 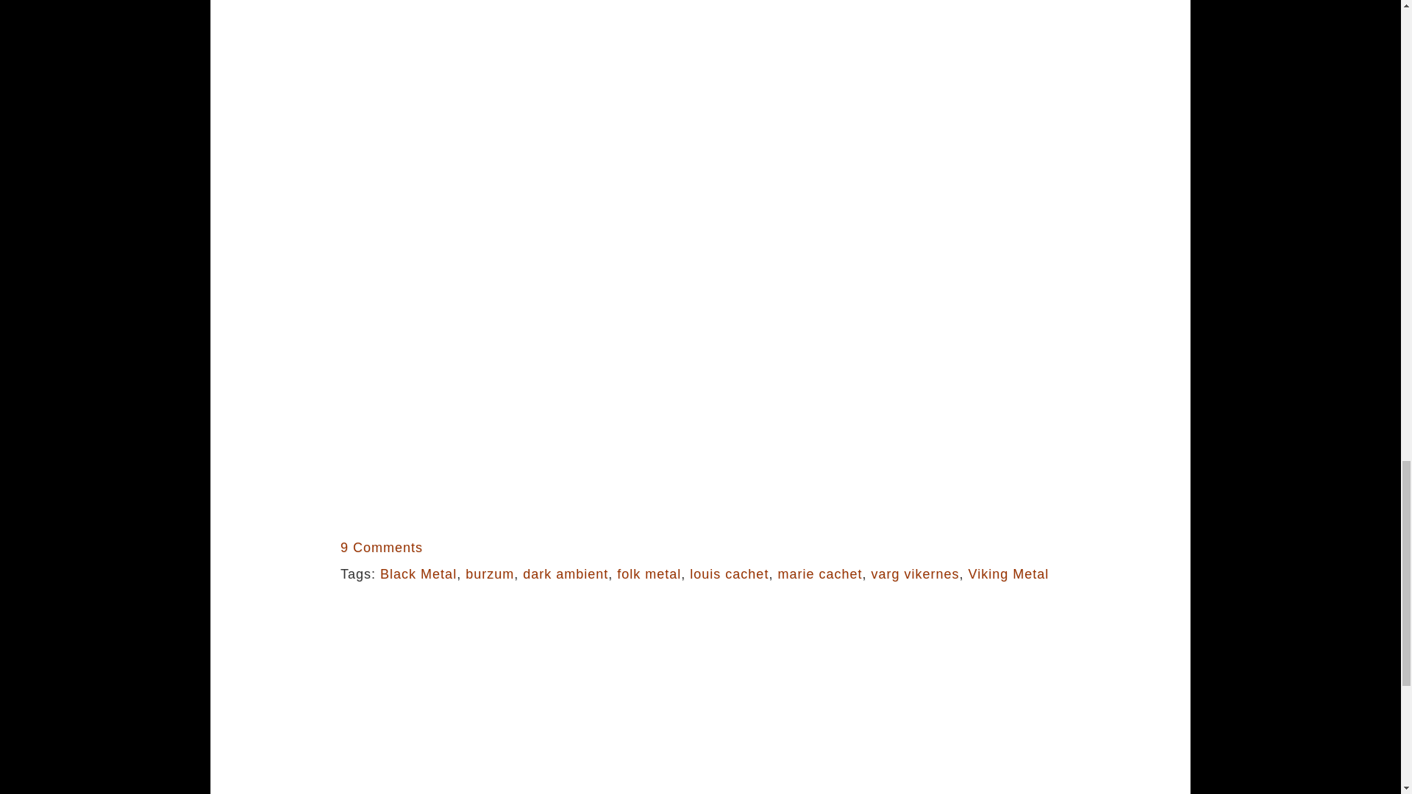 I want to click on 9 Comments, so click(x=381, y=547).